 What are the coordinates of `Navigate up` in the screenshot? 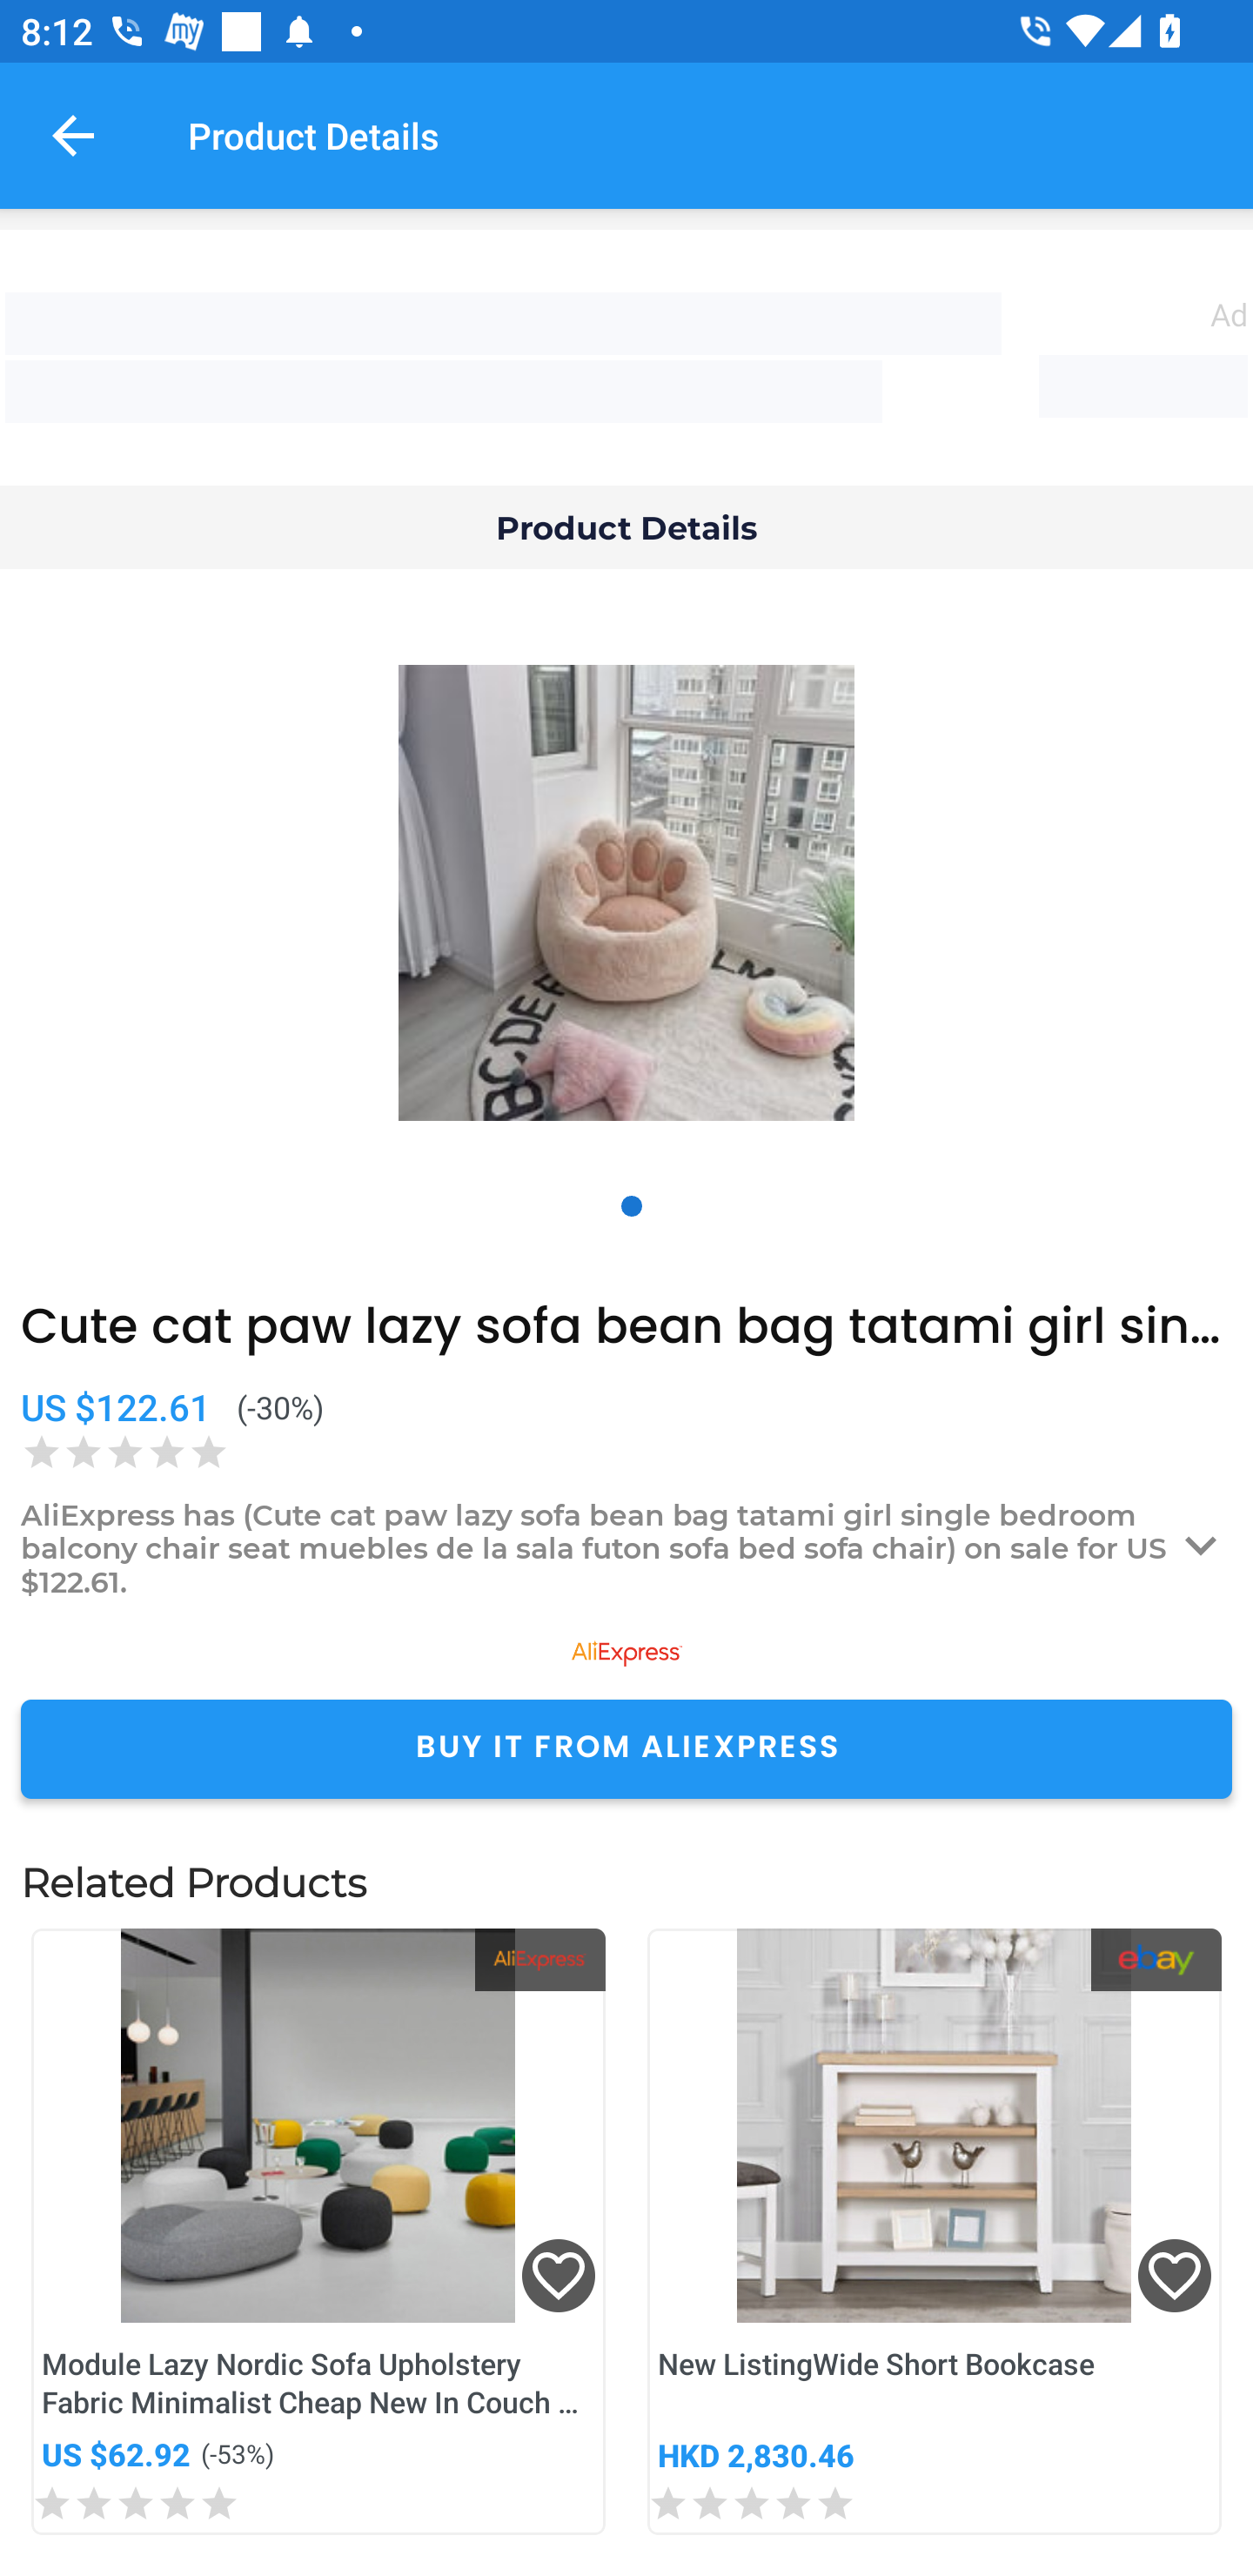 It's located at (73, 135).